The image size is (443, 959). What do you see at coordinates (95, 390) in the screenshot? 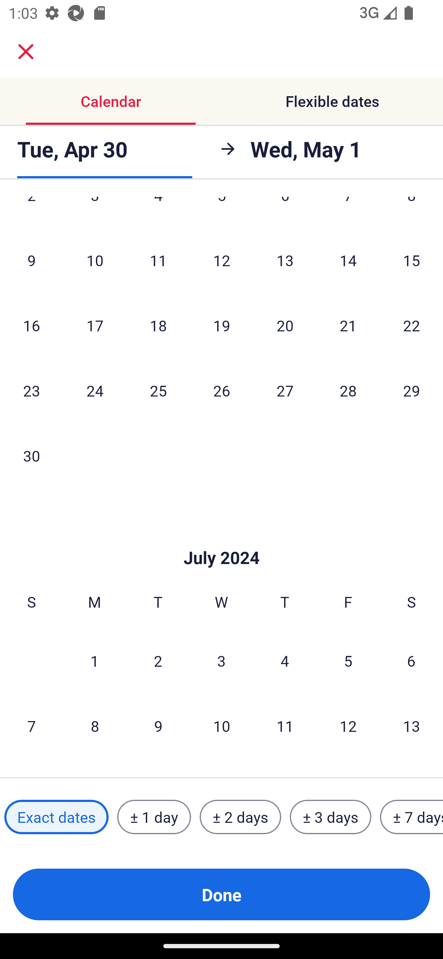
I see `24 Monday, June 24, 2024` at bounding box center [95, 390].